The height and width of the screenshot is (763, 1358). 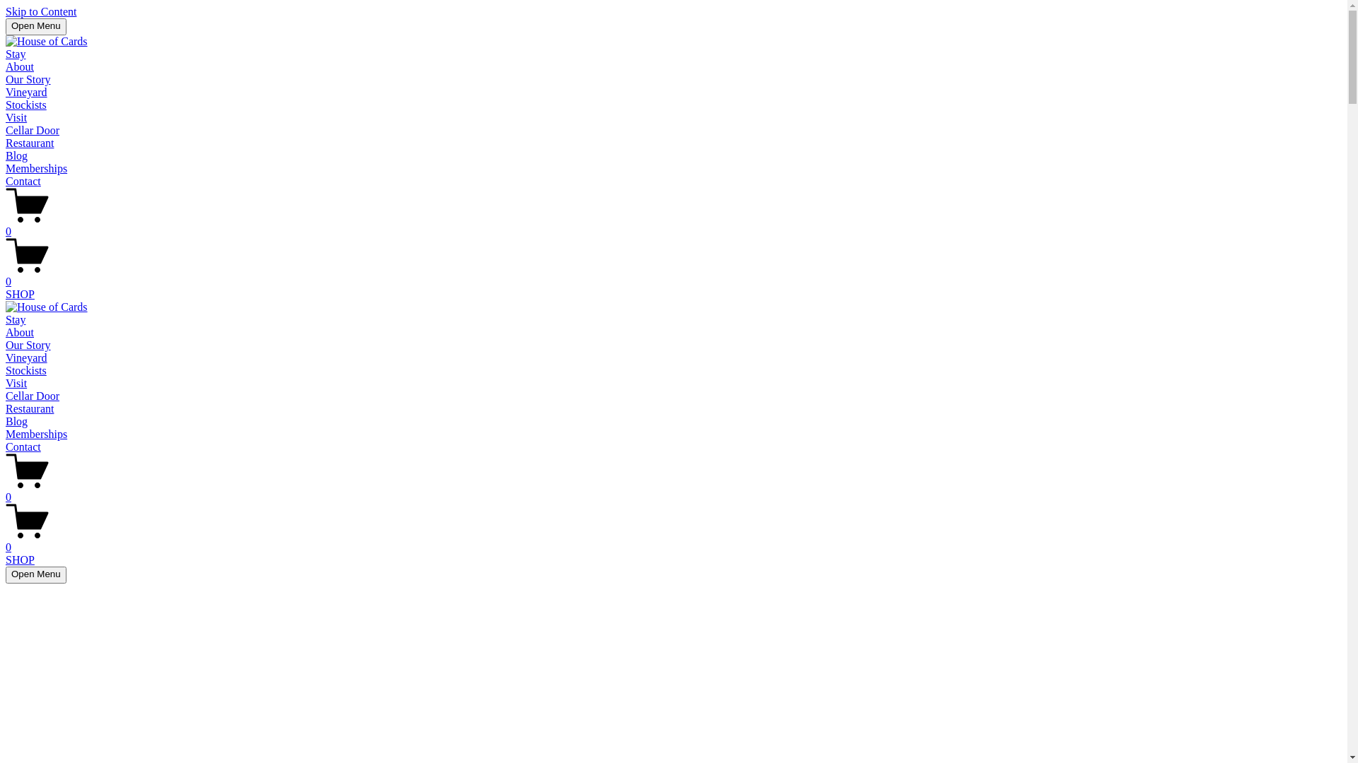 What do you see at coordinates (20, 332) in the screenshot?
I see `About` at bounding box center [20, 332].